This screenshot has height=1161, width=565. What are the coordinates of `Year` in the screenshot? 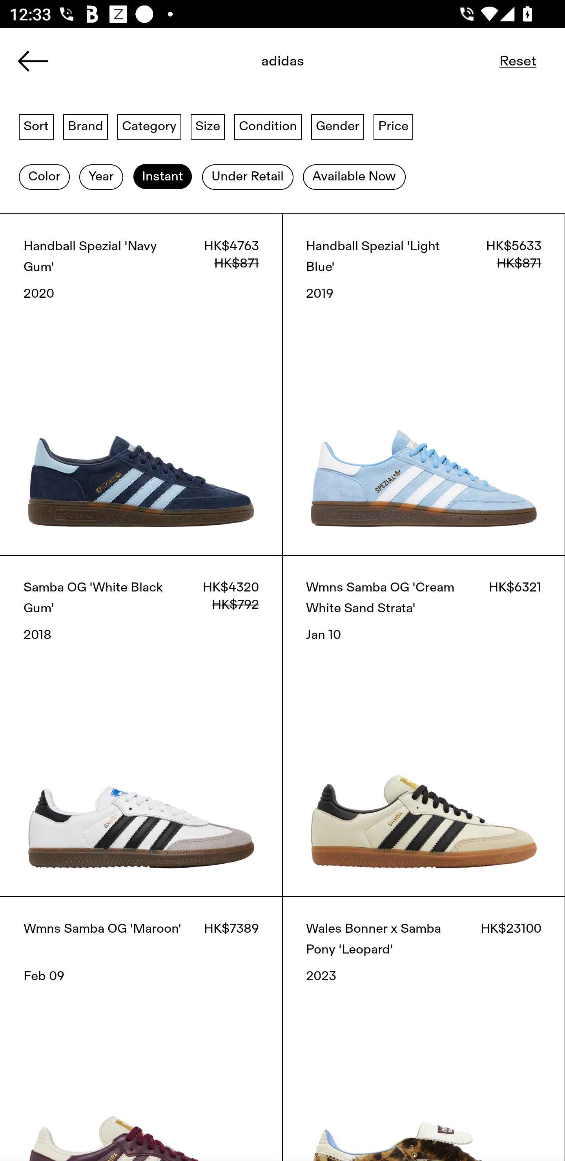 It's located at (101, 177).